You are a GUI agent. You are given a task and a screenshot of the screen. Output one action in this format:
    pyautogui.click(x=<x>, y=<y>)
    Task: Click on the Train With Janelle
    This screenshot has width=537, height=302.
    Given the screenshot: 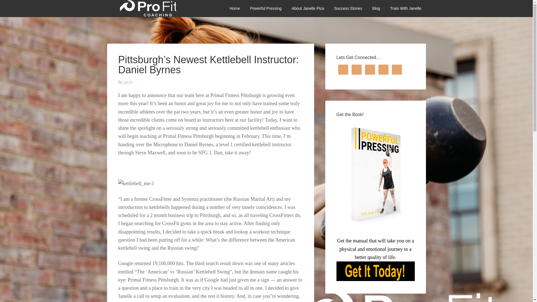 What is the action you would take?
    pyautogui.click(x=406, y=8)
    